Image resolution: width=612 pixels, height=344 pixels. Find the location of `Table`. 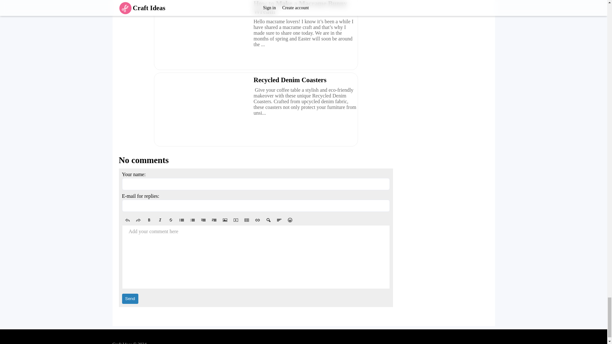

Table is located at coordinates (246, 220).